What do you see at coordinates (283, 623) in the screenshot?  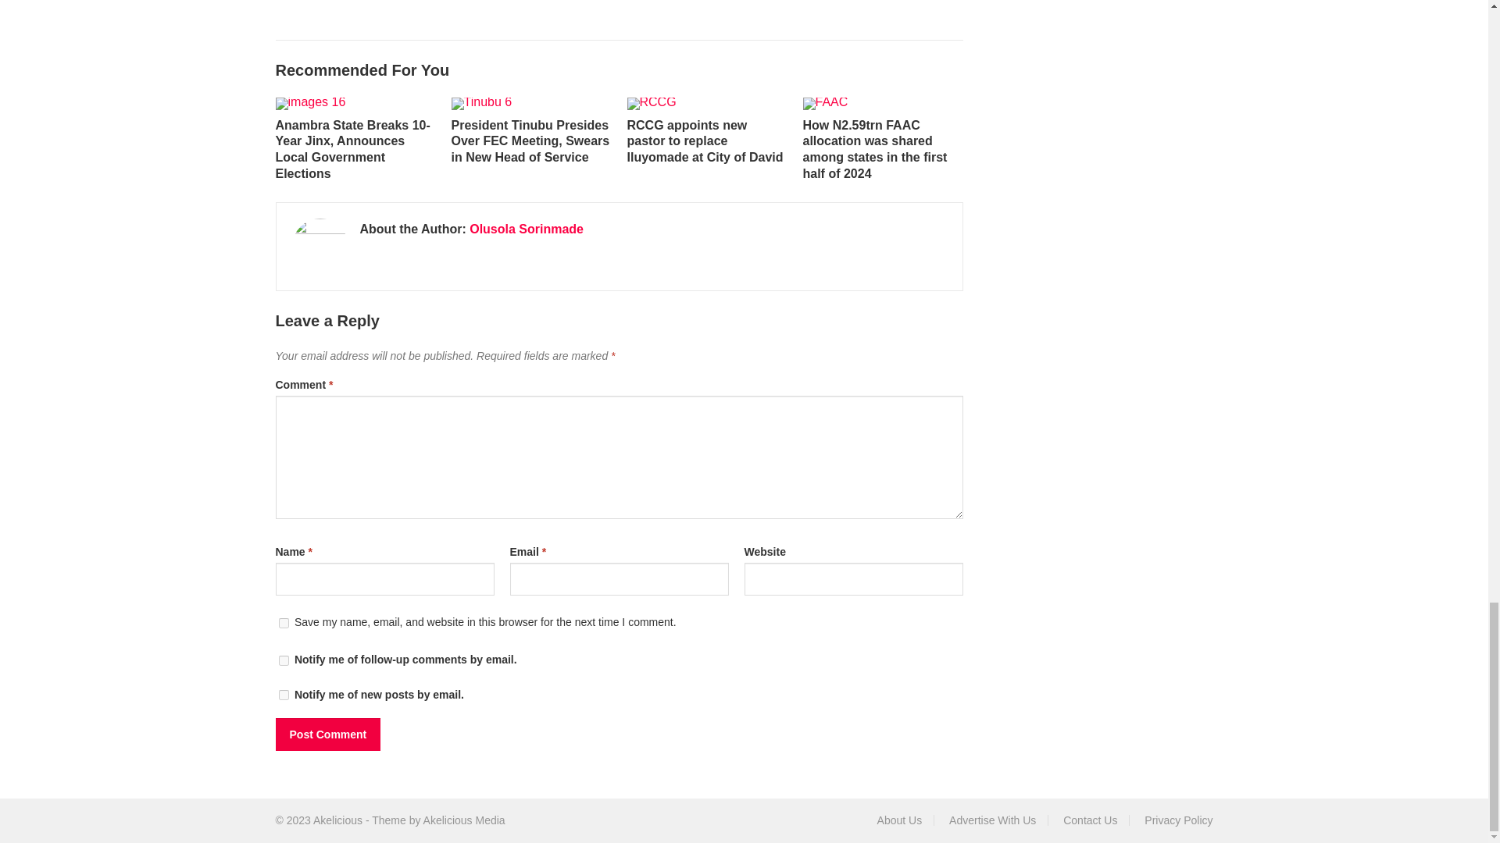 I see `yes` at bounding box center [283, 623].